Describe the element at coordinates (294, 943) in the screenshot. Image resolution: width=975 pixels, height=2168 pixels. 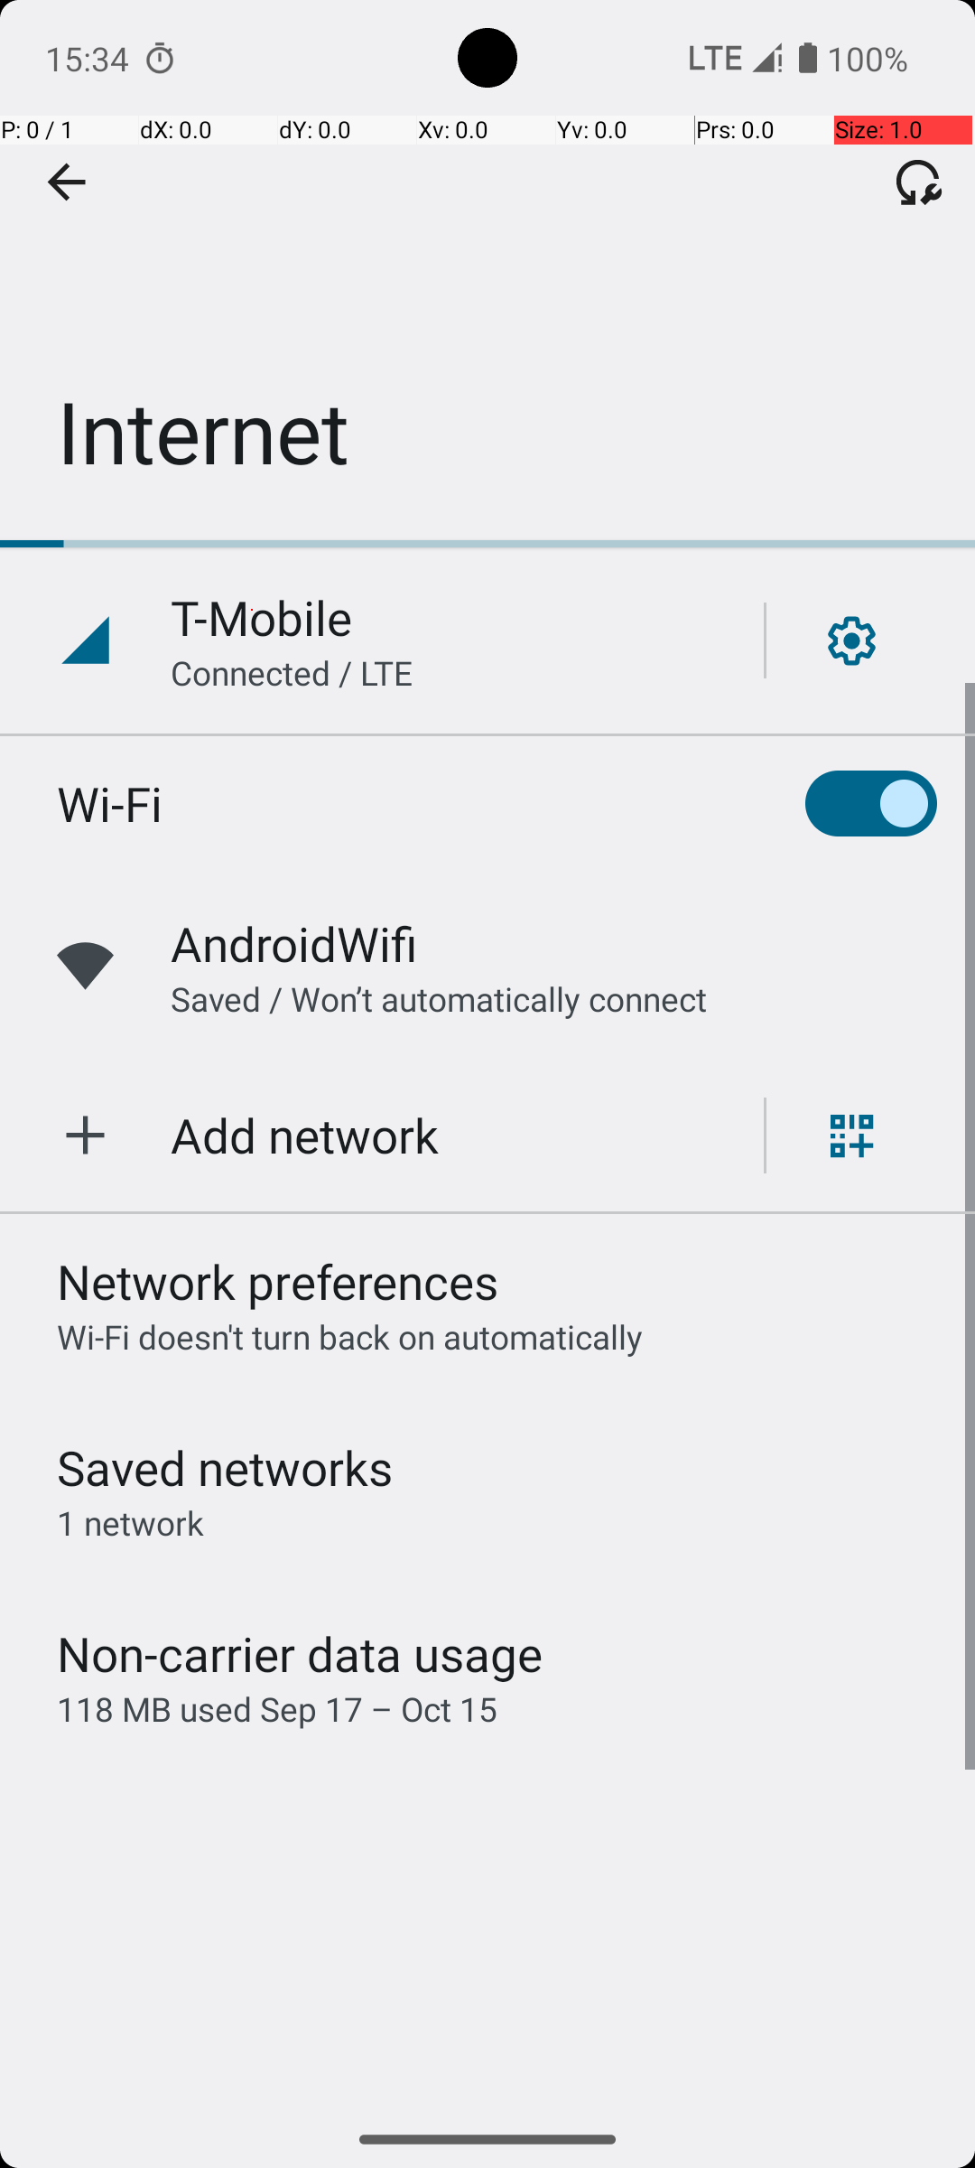
I see `AndroidWifi` at that location.